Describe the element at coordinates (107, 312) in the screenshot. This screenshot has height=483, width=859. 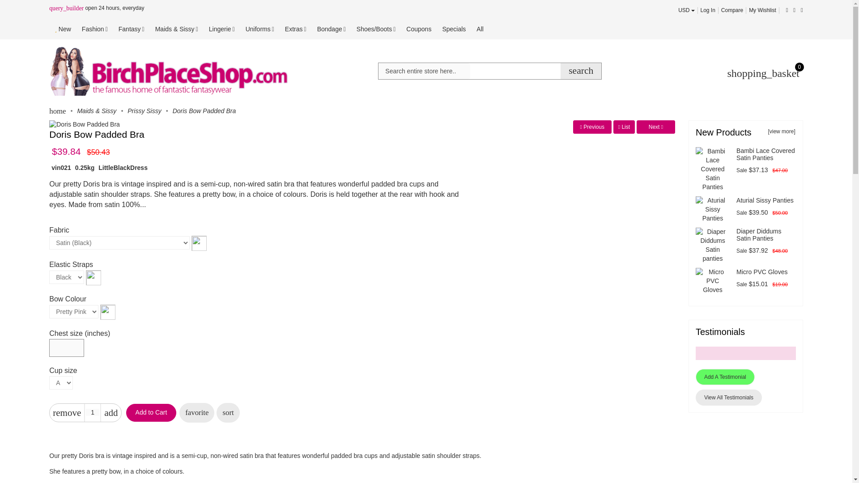
I see `see more of our colours` at that location.